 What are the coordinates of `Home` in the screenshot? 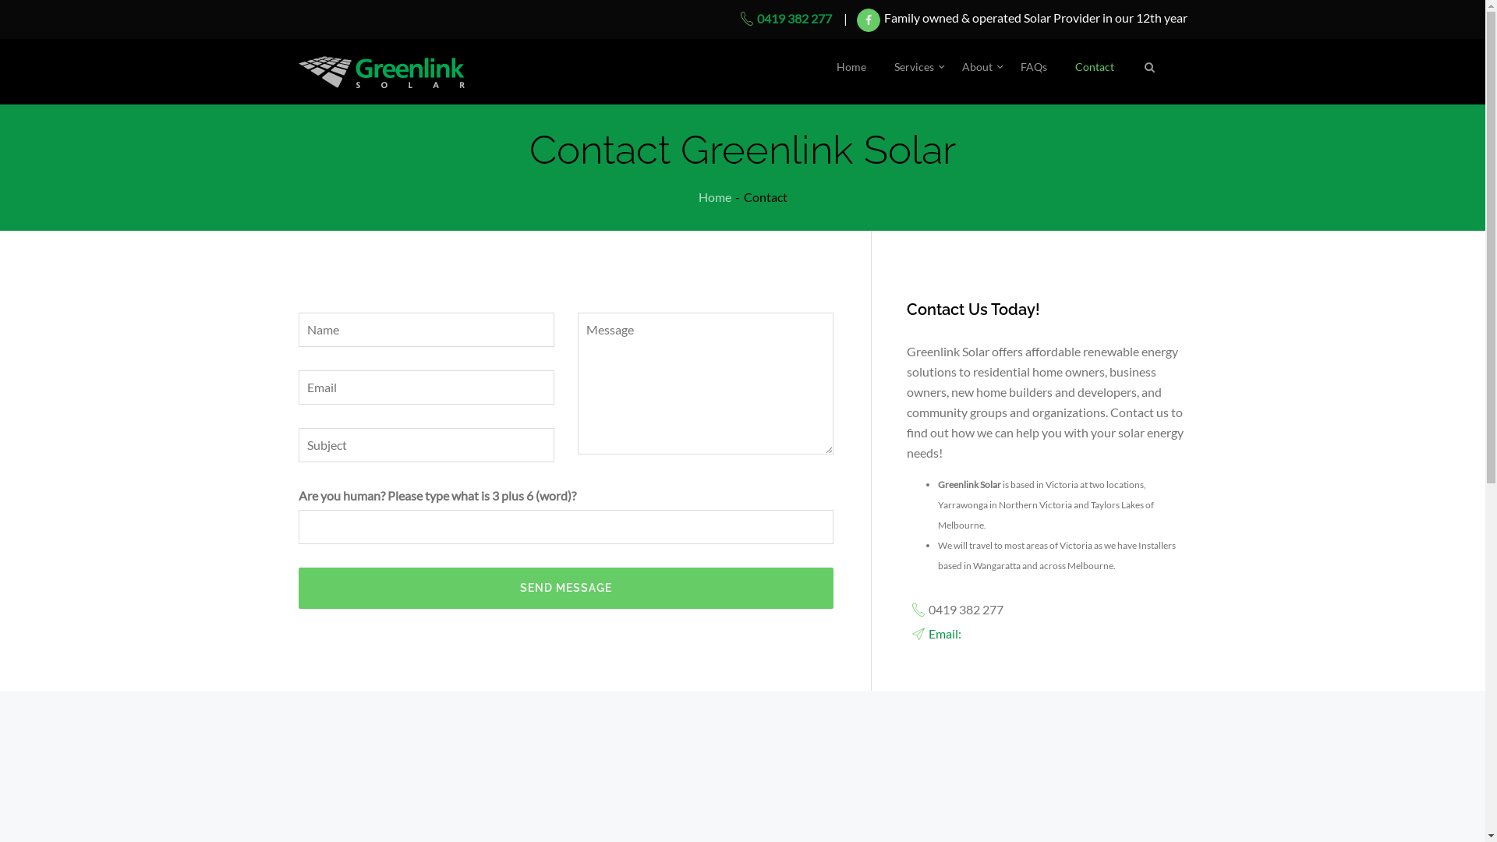 It's located at (715, 196).